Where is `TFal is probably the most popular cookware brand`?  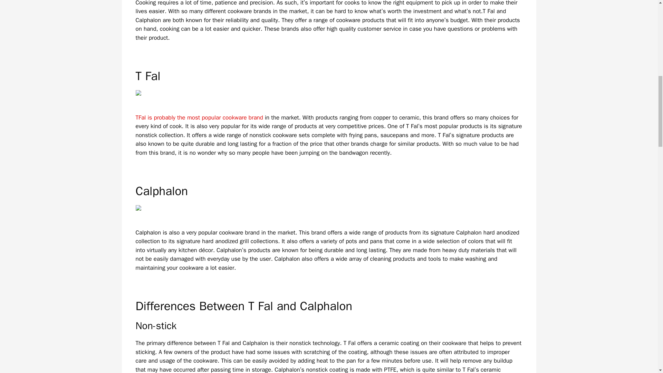
TFal is probably the most popular cookware brand is located at coordinates (199, 117).